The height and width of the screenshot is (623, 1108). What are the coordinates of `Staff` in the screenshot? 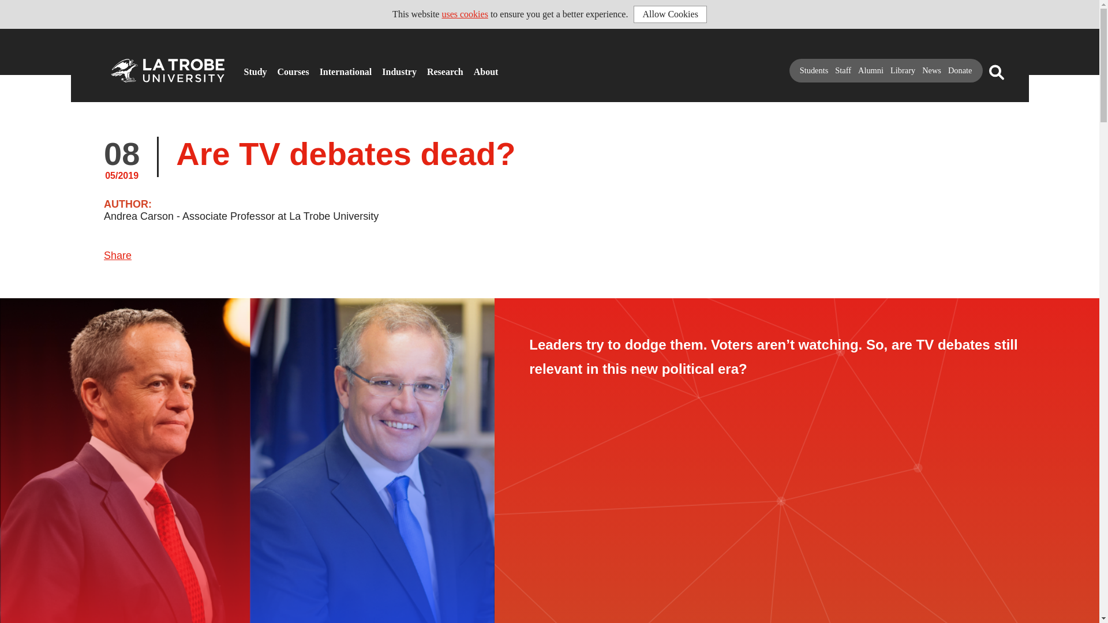 It's located at (843, 70).